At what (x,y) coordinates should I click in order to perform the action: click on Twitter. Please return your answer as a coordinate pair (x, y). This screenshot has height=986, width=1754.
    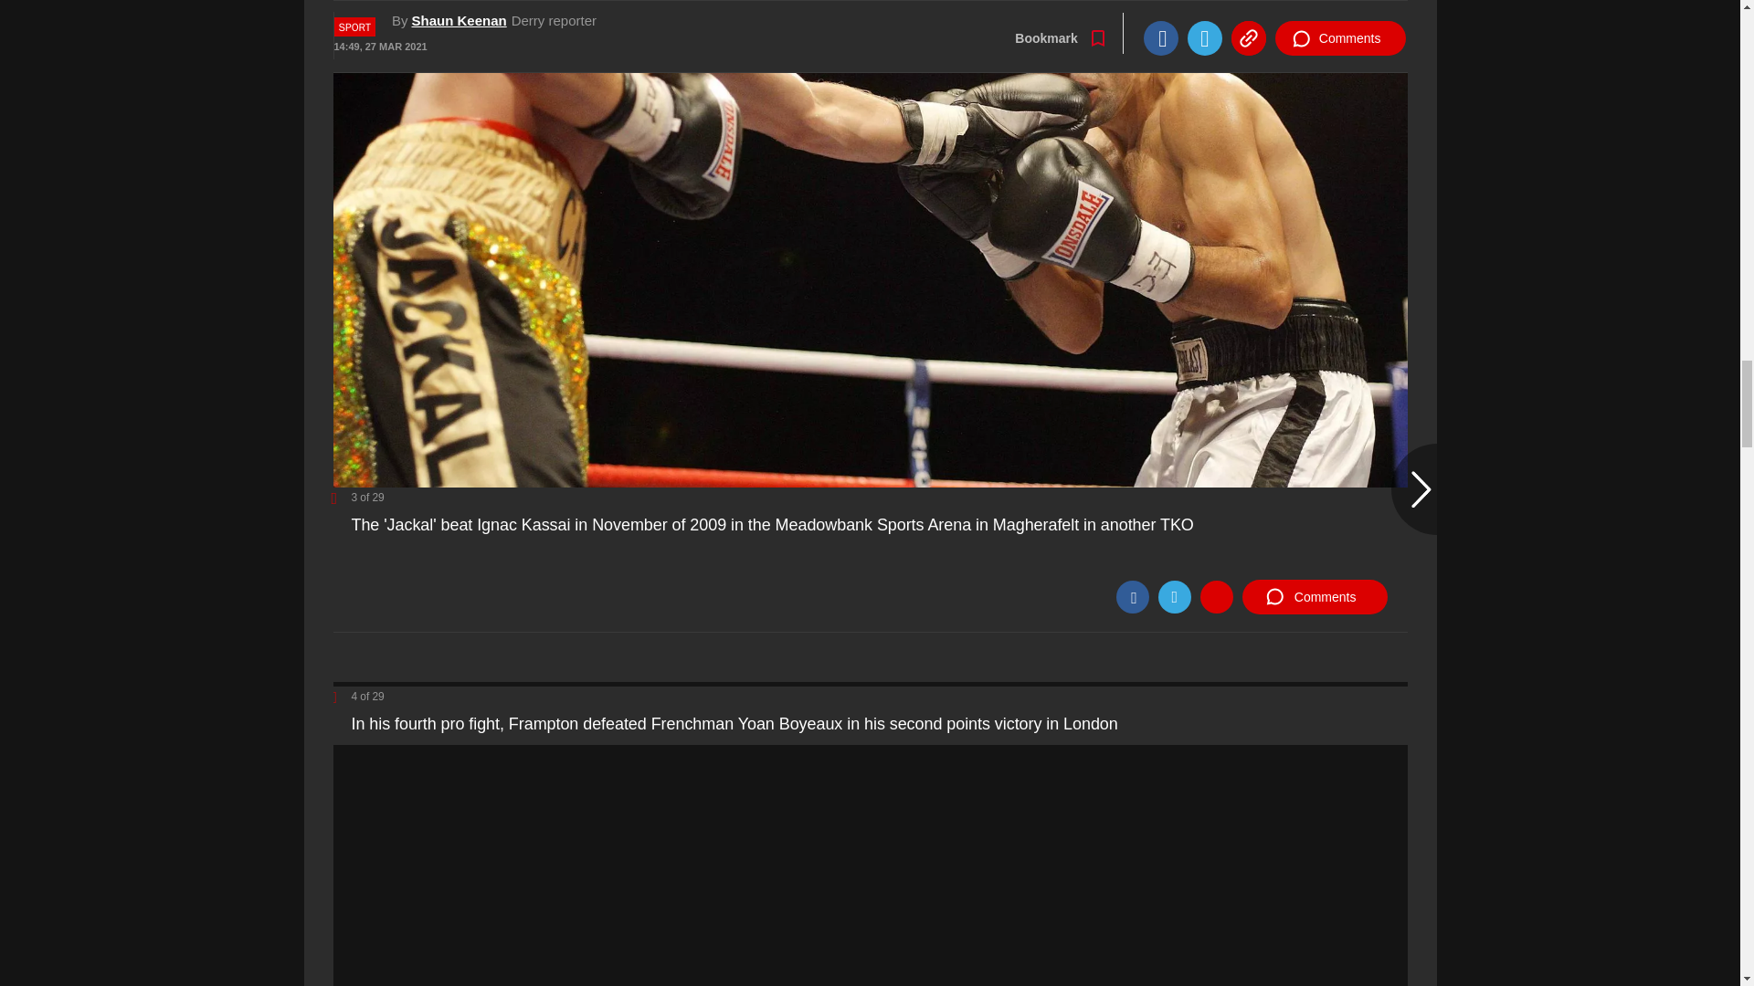
    Looking at the image, I should click on (1174, 597).